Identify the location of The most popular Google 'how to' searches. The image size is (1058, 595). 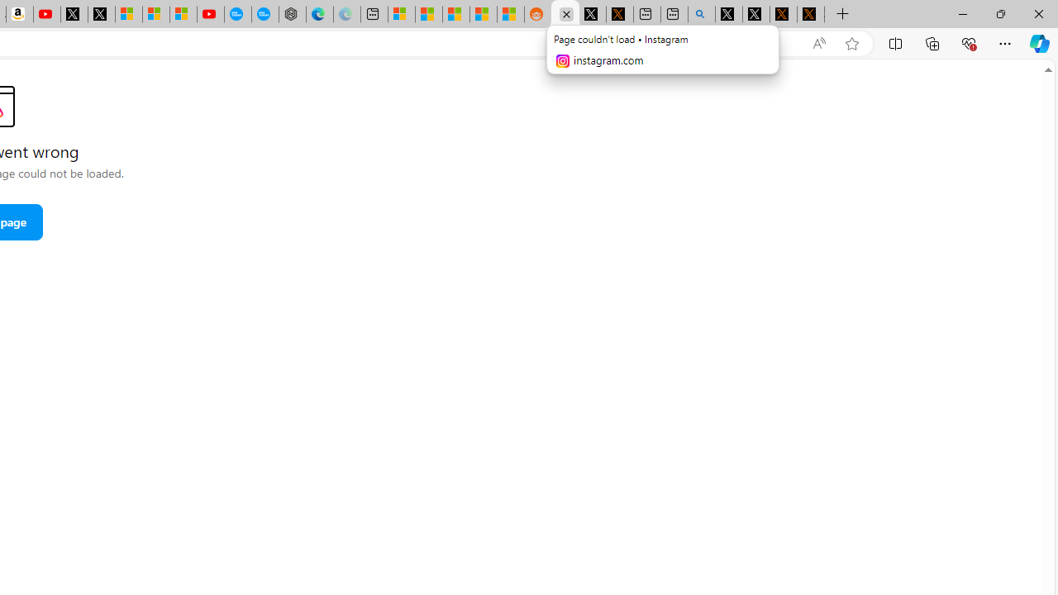
(264, 15).